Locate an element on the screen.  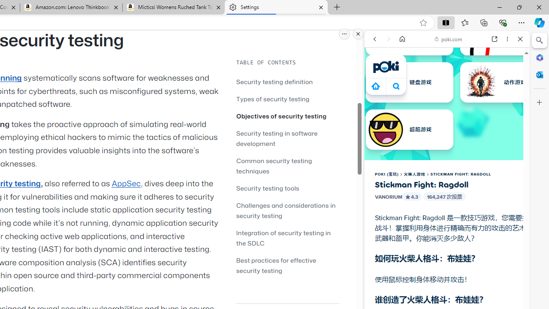
Security testing in software development is located at coordinates (277, 138).